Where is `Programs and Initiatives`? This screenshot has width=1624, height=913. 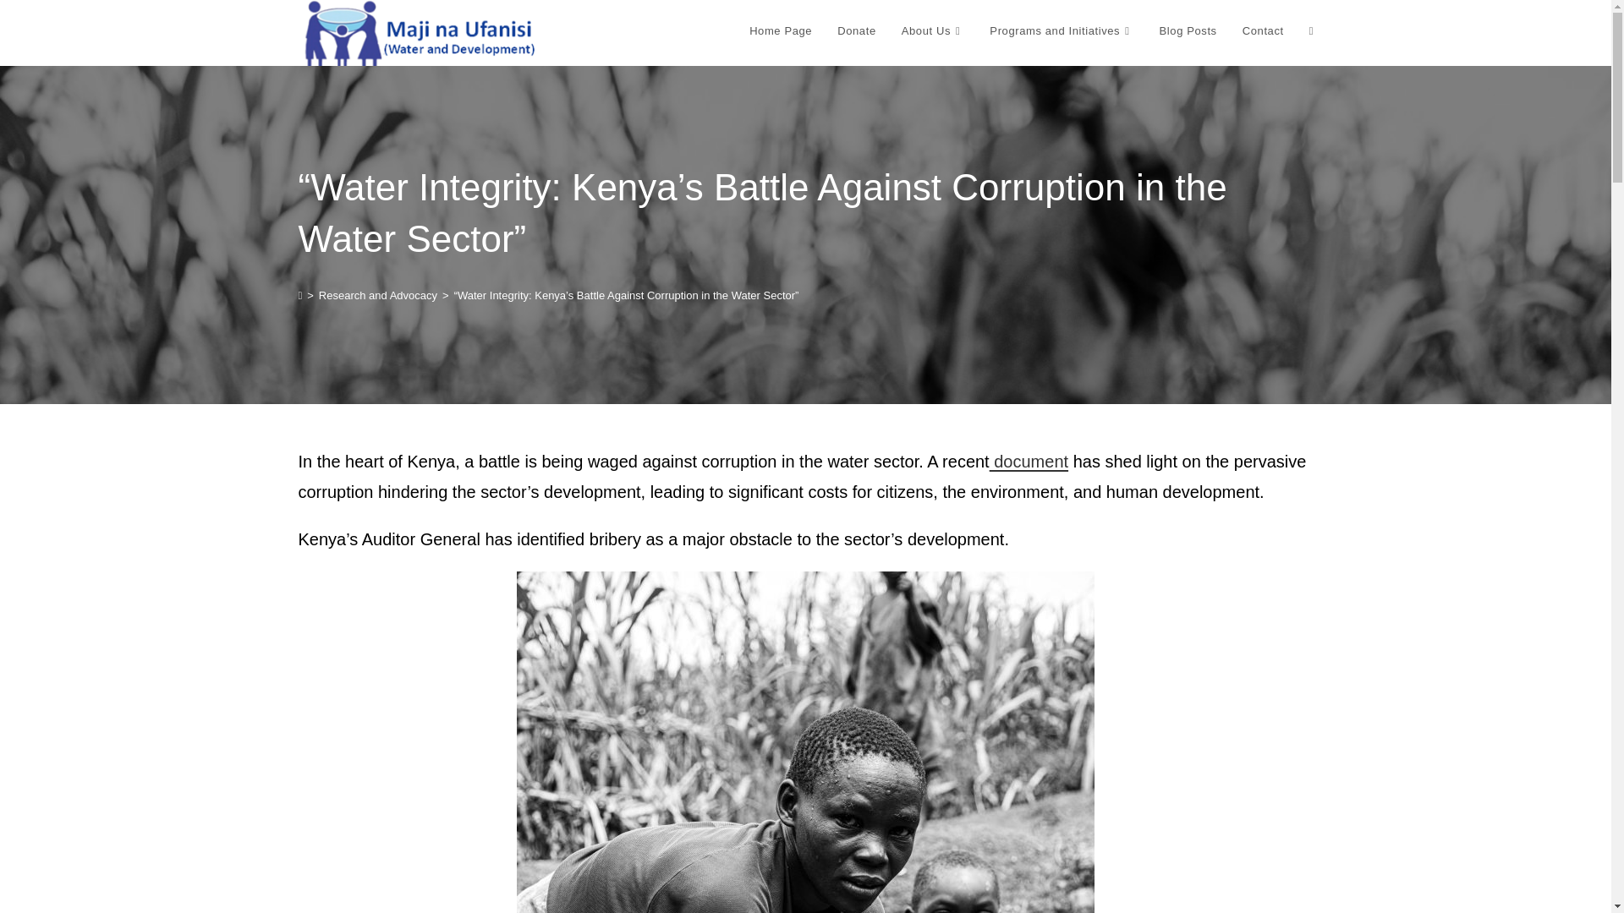
Programs and Initiatives is located at coordinates (1062, 31).